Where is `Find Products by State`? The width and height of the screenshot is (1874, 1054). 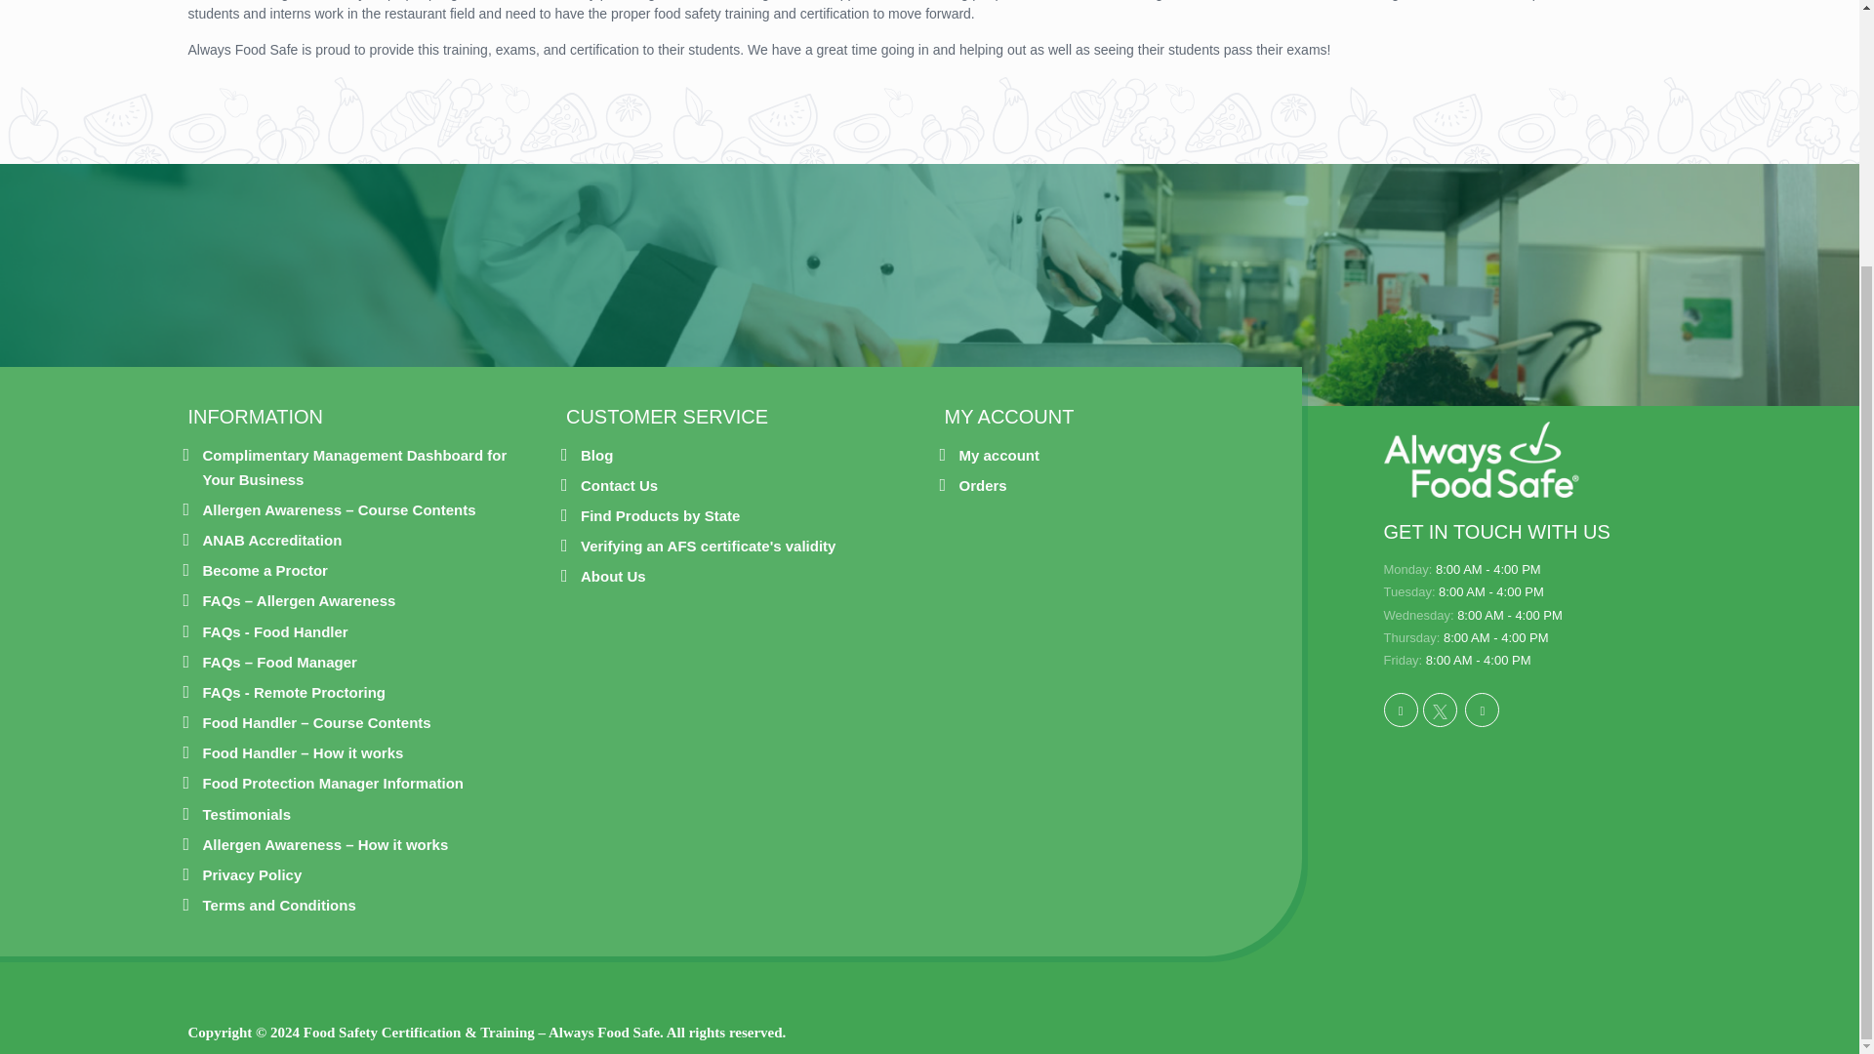
Find Products by State is located at coordinates (660, 515).